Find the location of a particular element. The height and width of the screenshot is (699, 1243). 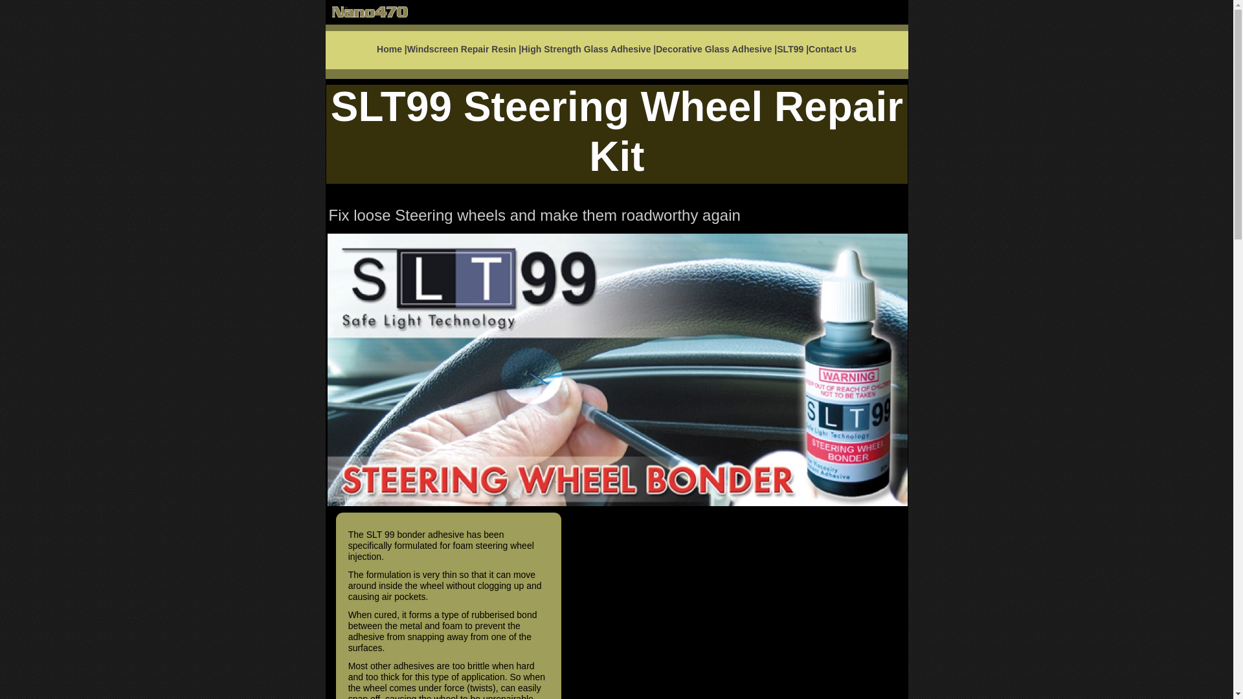

SLT99 | is located at coordinates (792, 49).